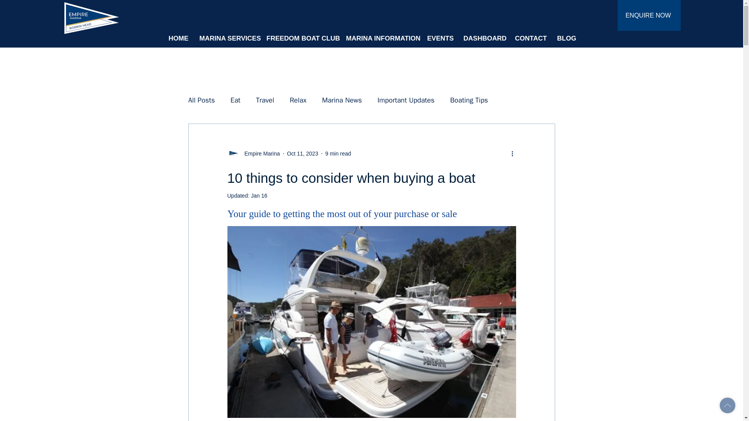 The width and height of the screenshot is (749, 421). Describe the element at coordinates (265, 100) in the screenshot. I see `Travel` at that location.